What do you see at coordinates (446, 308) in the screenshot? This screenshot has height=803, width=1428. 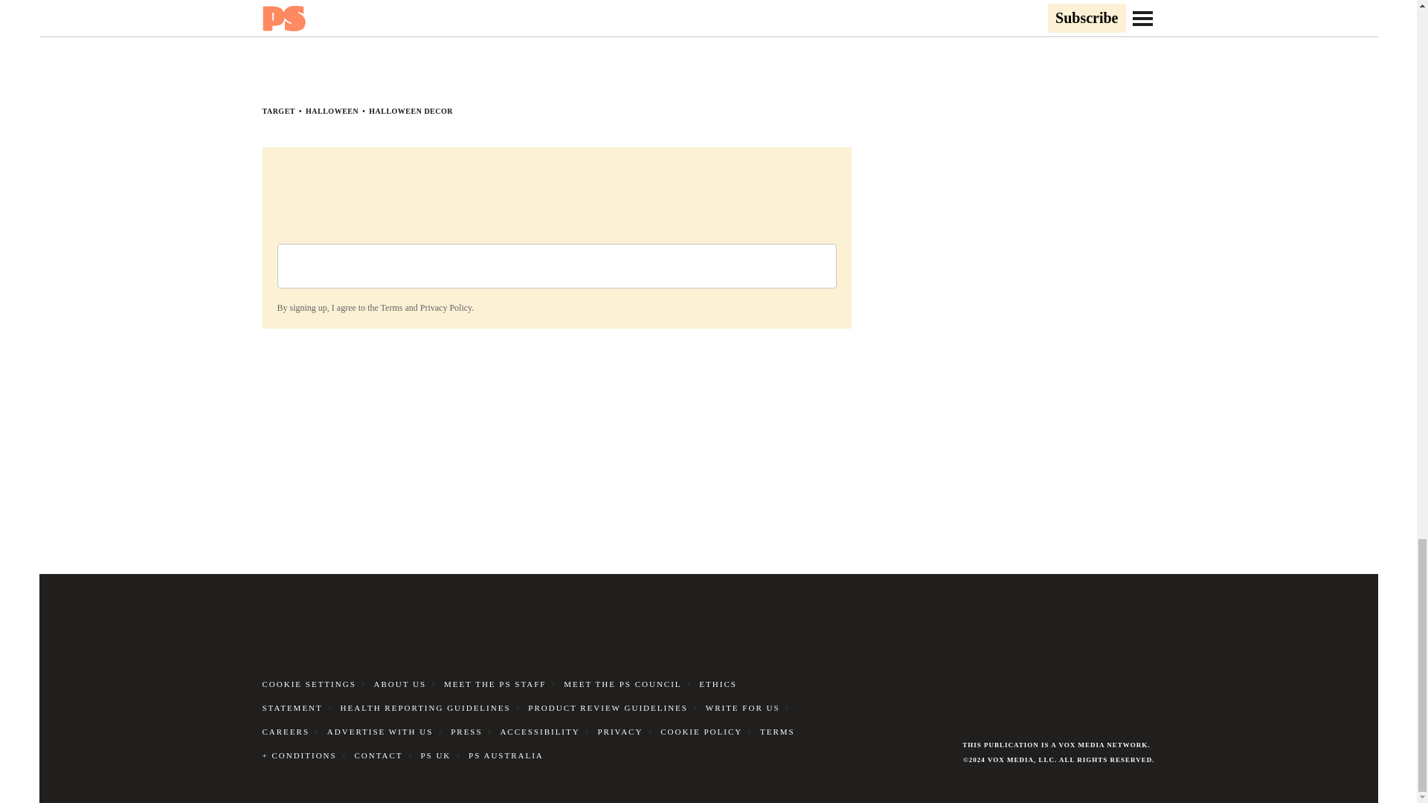 I see `Privacy Policy.` at bounding box center [446, 308].